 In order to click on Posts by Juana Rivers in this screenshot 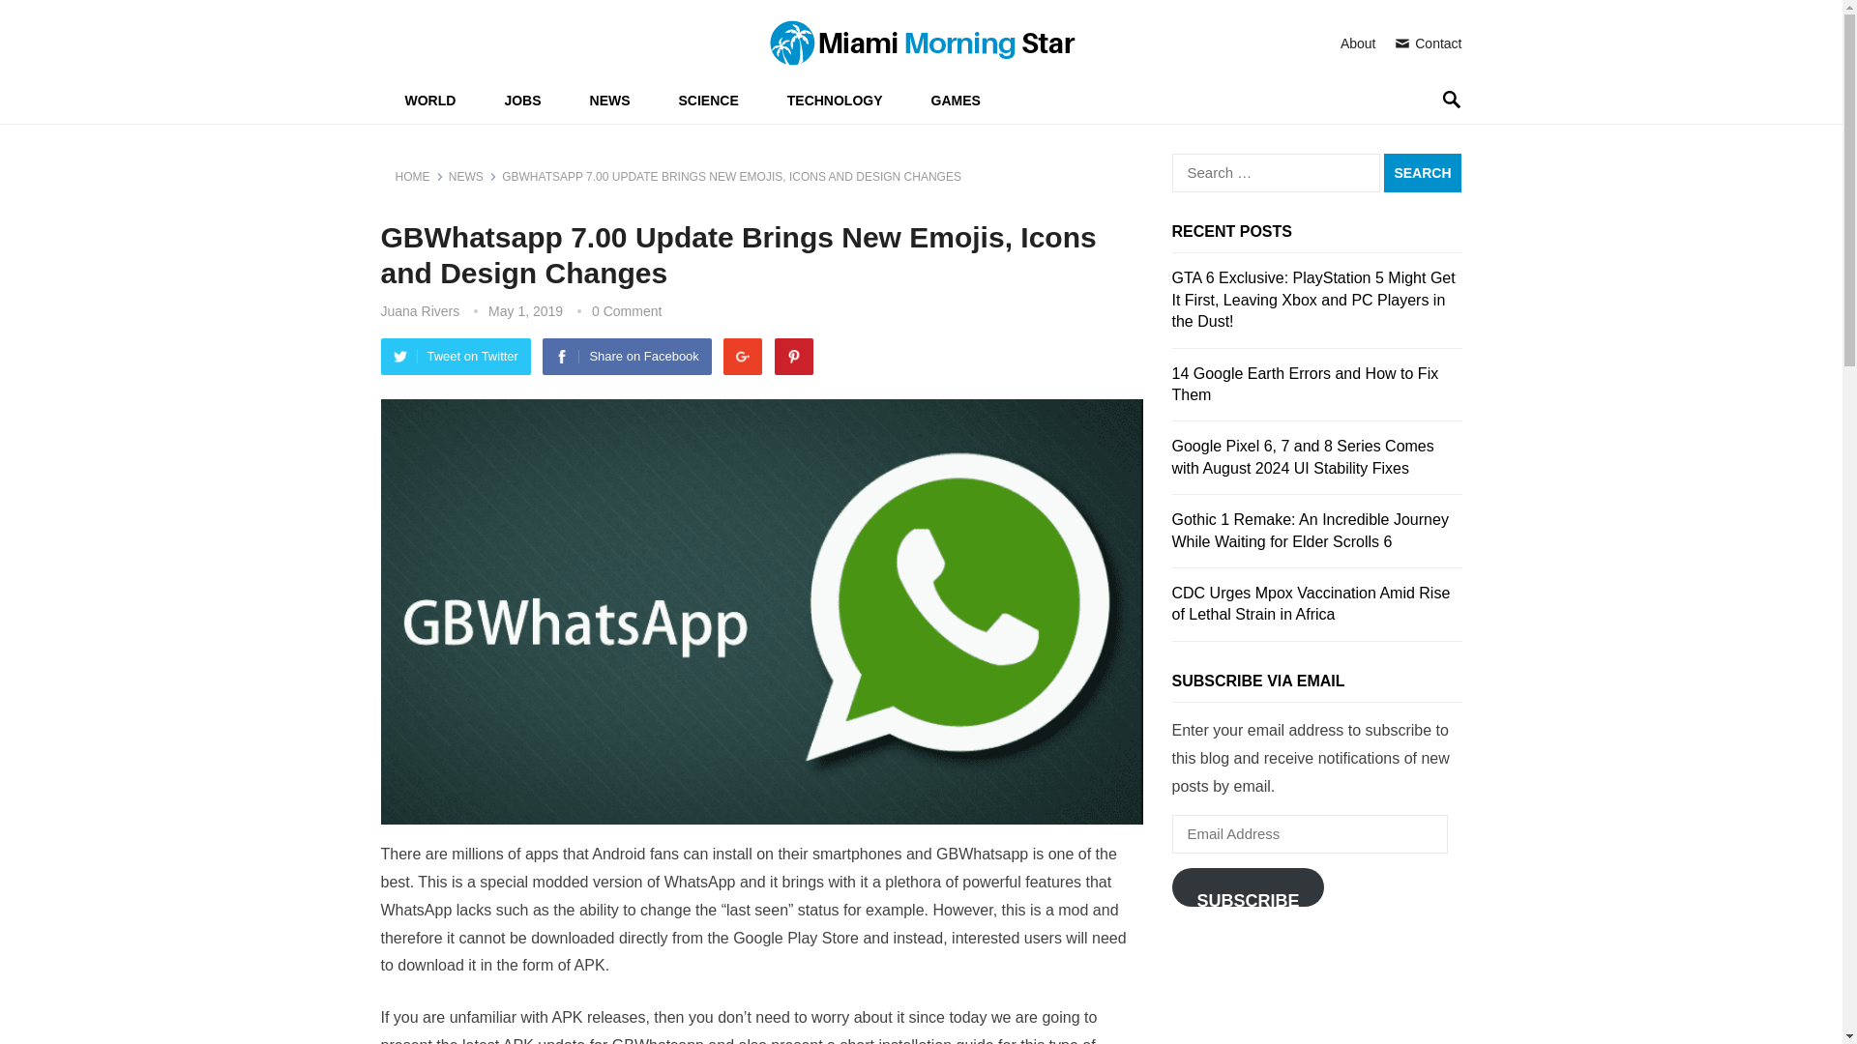, I will do `click(420, 311)`.